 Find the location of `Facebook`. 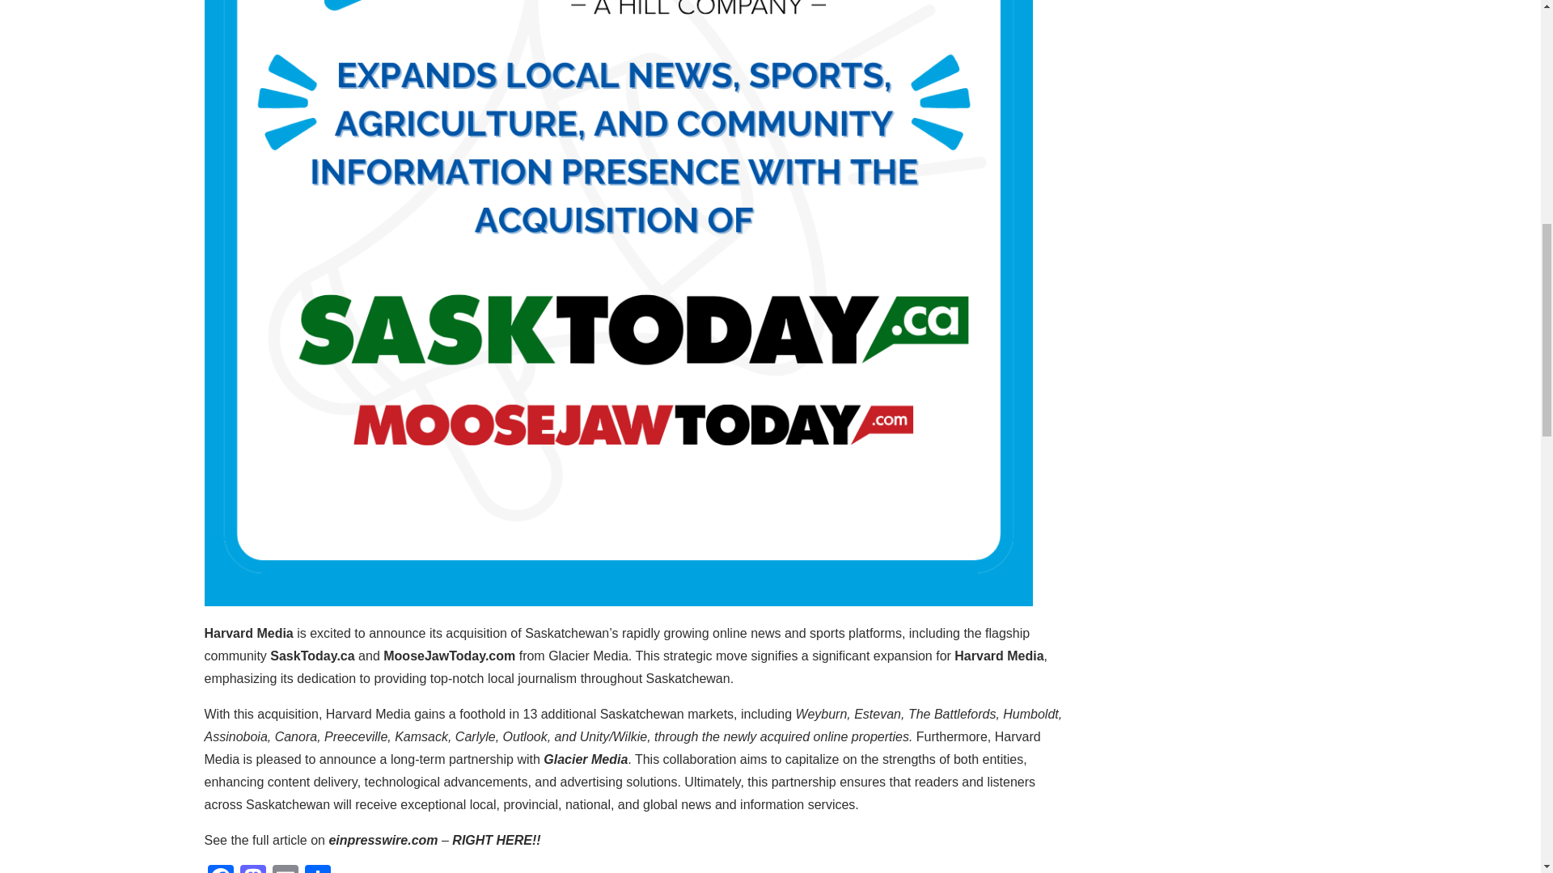

Facebook is located at coordinates (219, 869).